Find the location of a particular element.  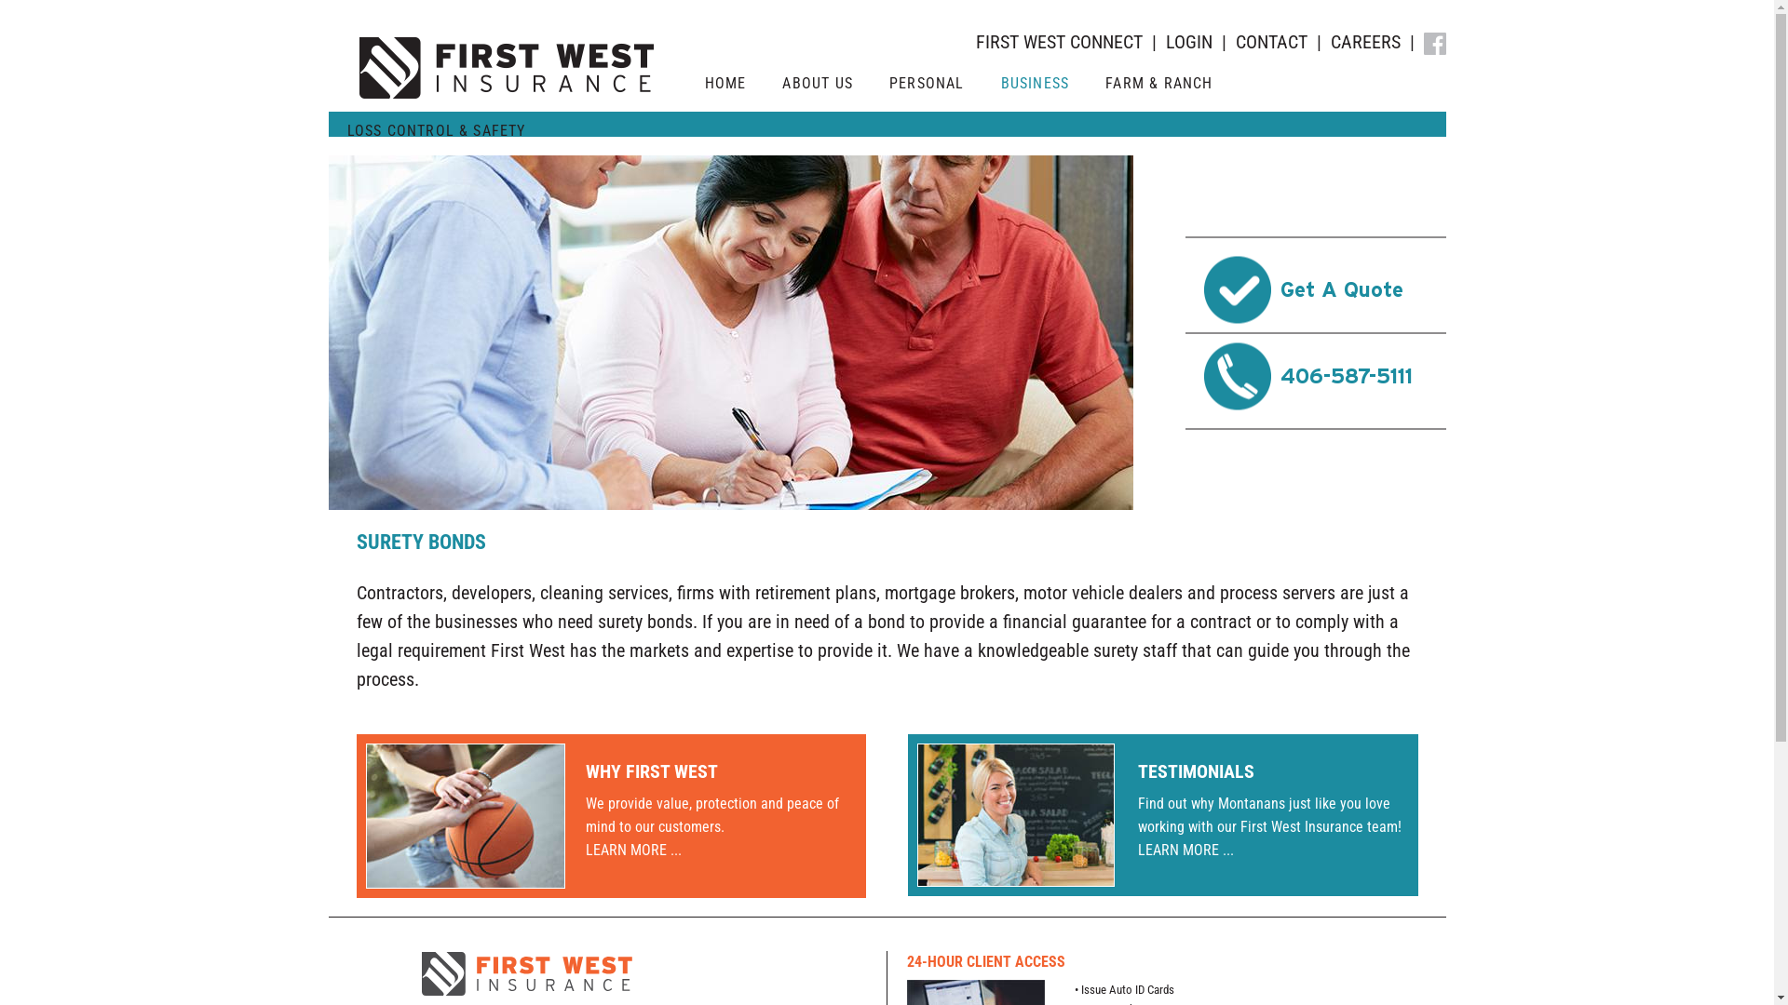

LOSS CONTROL & SAFETY is located at coordinates (436, 136).